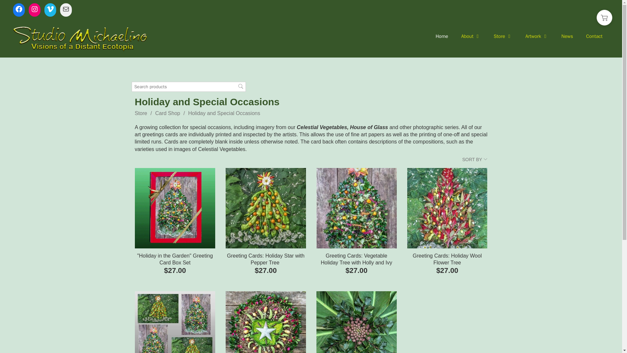 This screenshot has width=627, height=353. I want to click on Greeting Cards: Celestial Vegetable Holiday Trees, so click(175, 322).